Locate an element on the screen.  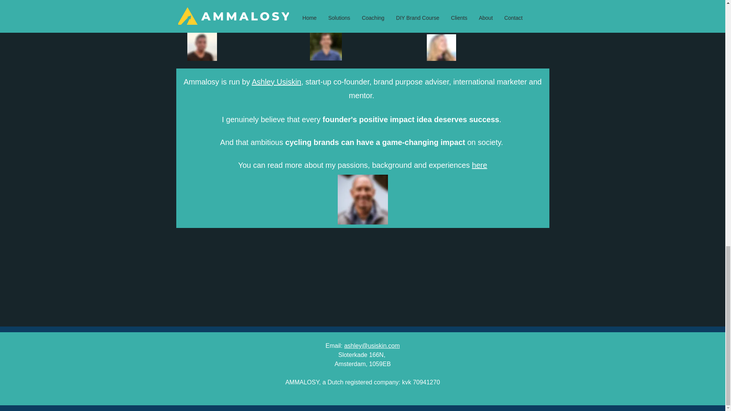
Presca Sportswear is located at coordinates (335, 10).